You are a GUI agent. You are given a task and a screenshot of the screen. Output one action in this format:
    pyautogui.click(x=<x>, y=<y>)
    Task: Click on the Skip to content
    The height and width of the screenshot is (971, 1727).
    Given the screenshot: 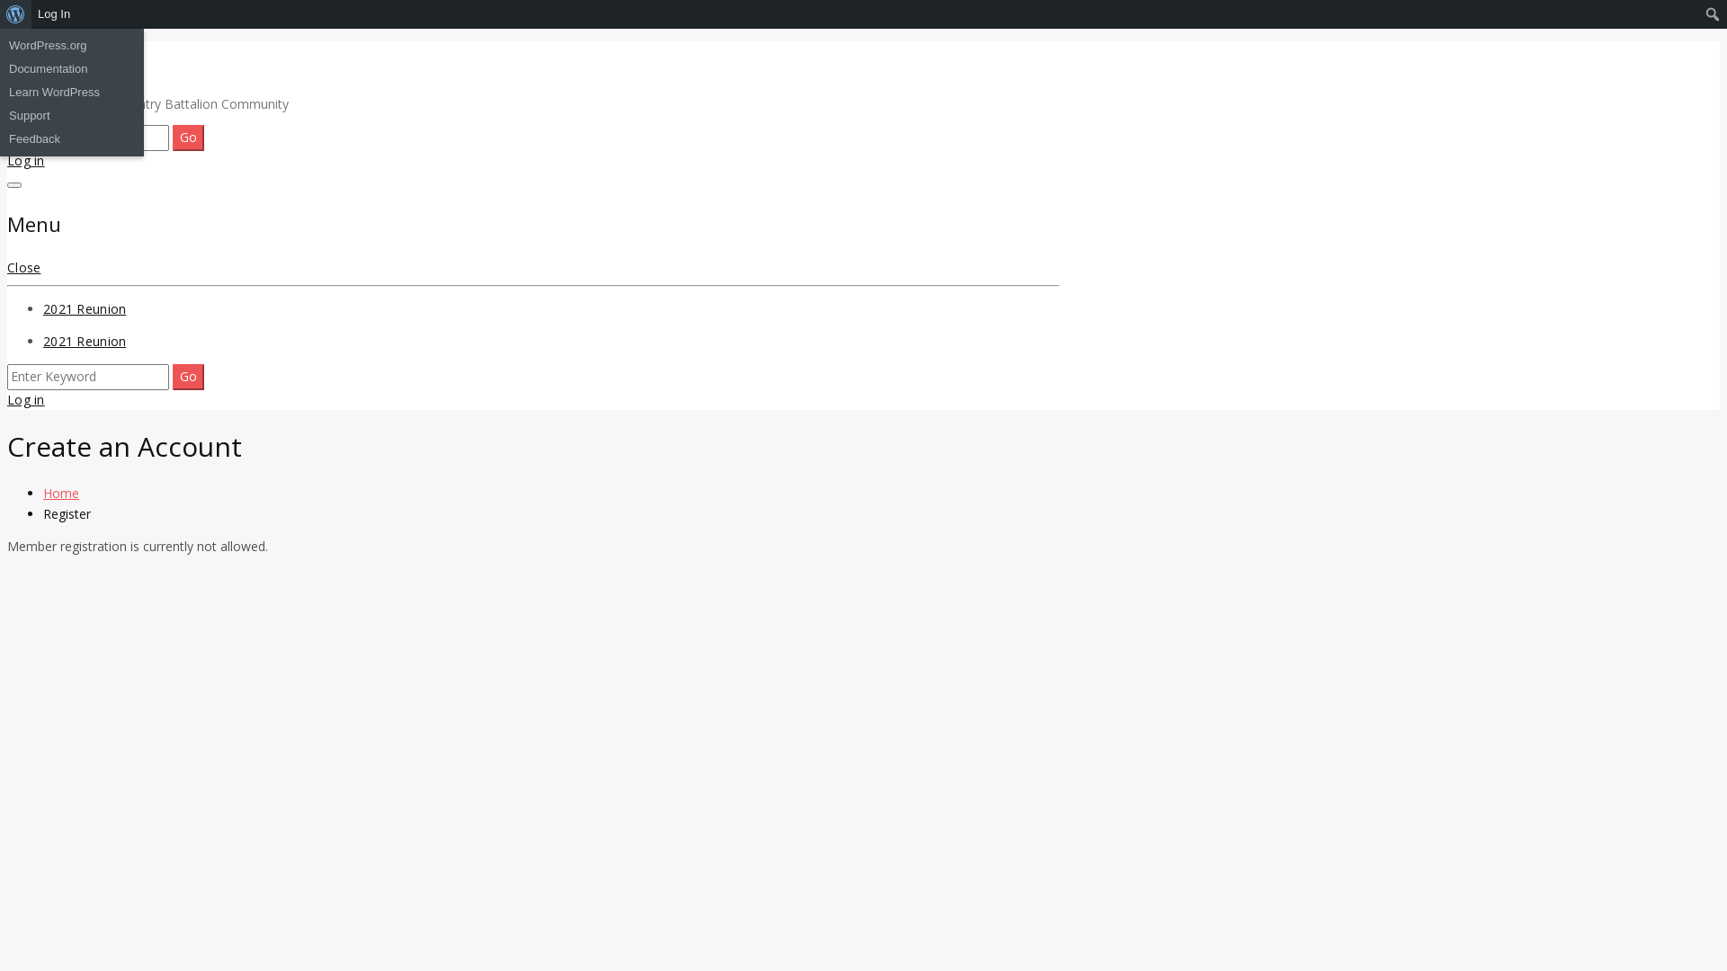 What is the action you would take?
    pyautogui.click(x=7, y=41)
    